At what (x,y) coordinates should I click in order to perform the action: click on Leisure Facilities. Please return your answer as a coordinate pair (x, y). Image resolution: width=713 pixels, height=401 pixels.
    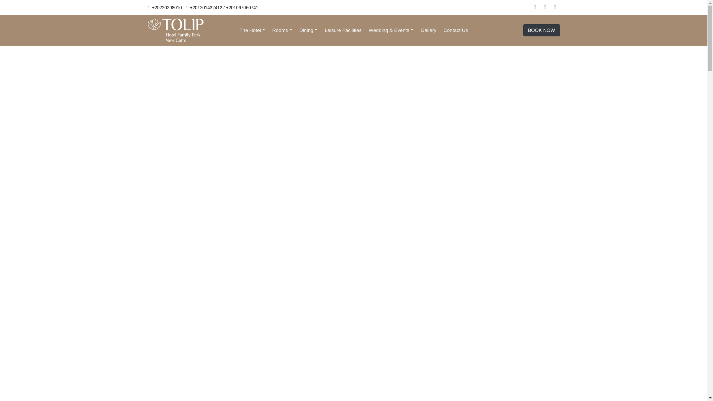
    Looking at the image, I should click on (343, 30).